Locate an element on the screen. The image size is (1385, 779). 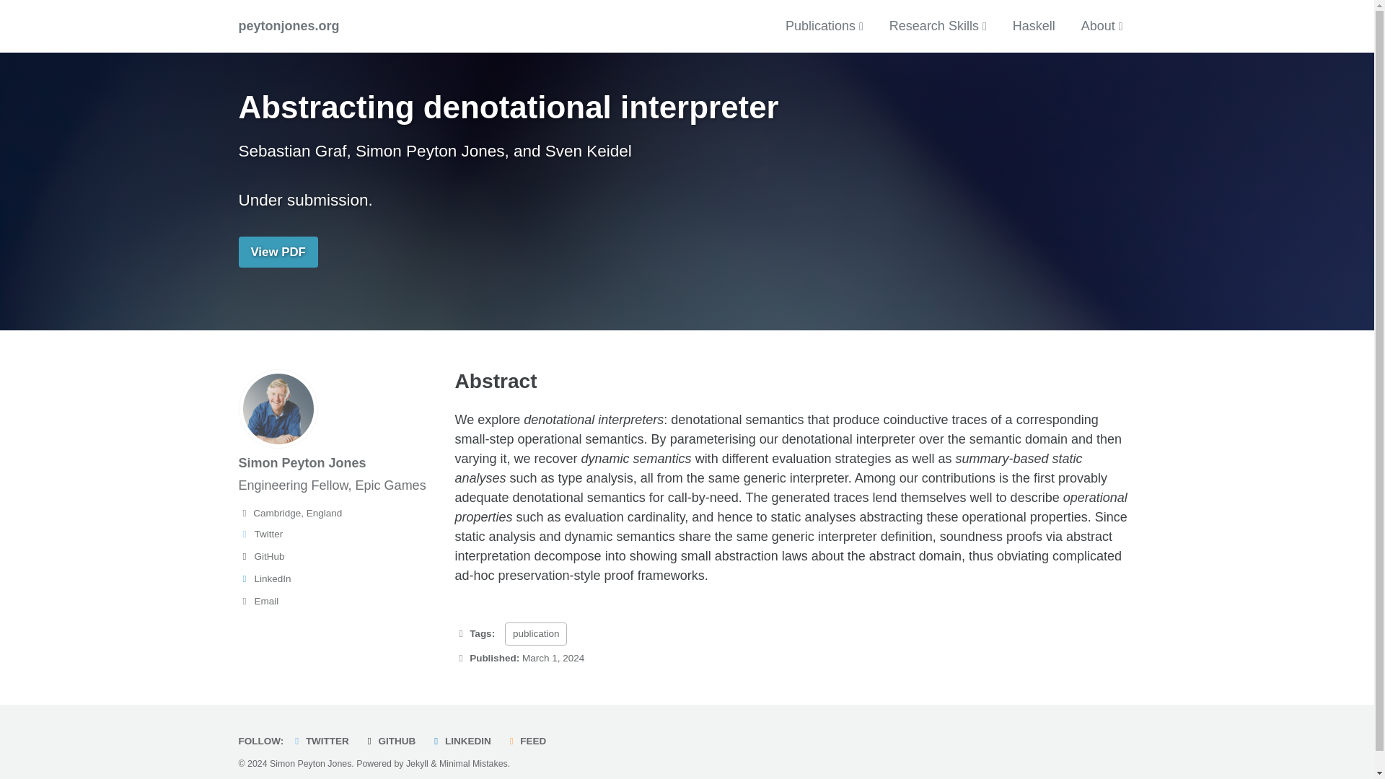
Haskell is located at coordinates (1034, 25).